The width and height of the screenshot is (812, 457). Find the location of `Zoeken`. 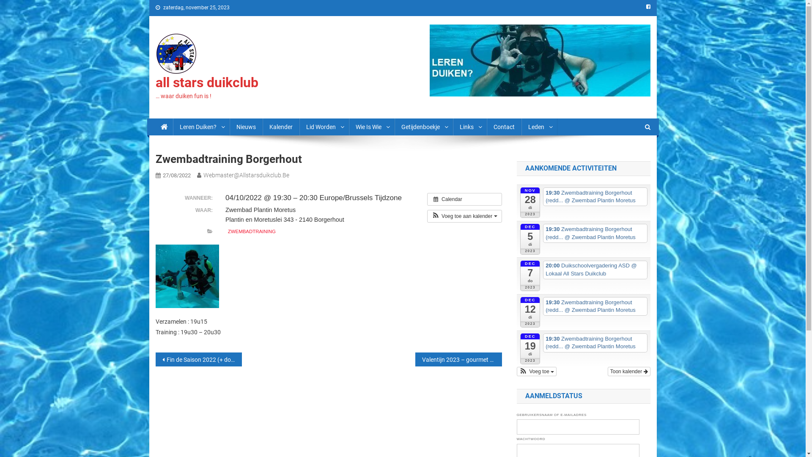

Zoeken is located at coordinates (632, 155).